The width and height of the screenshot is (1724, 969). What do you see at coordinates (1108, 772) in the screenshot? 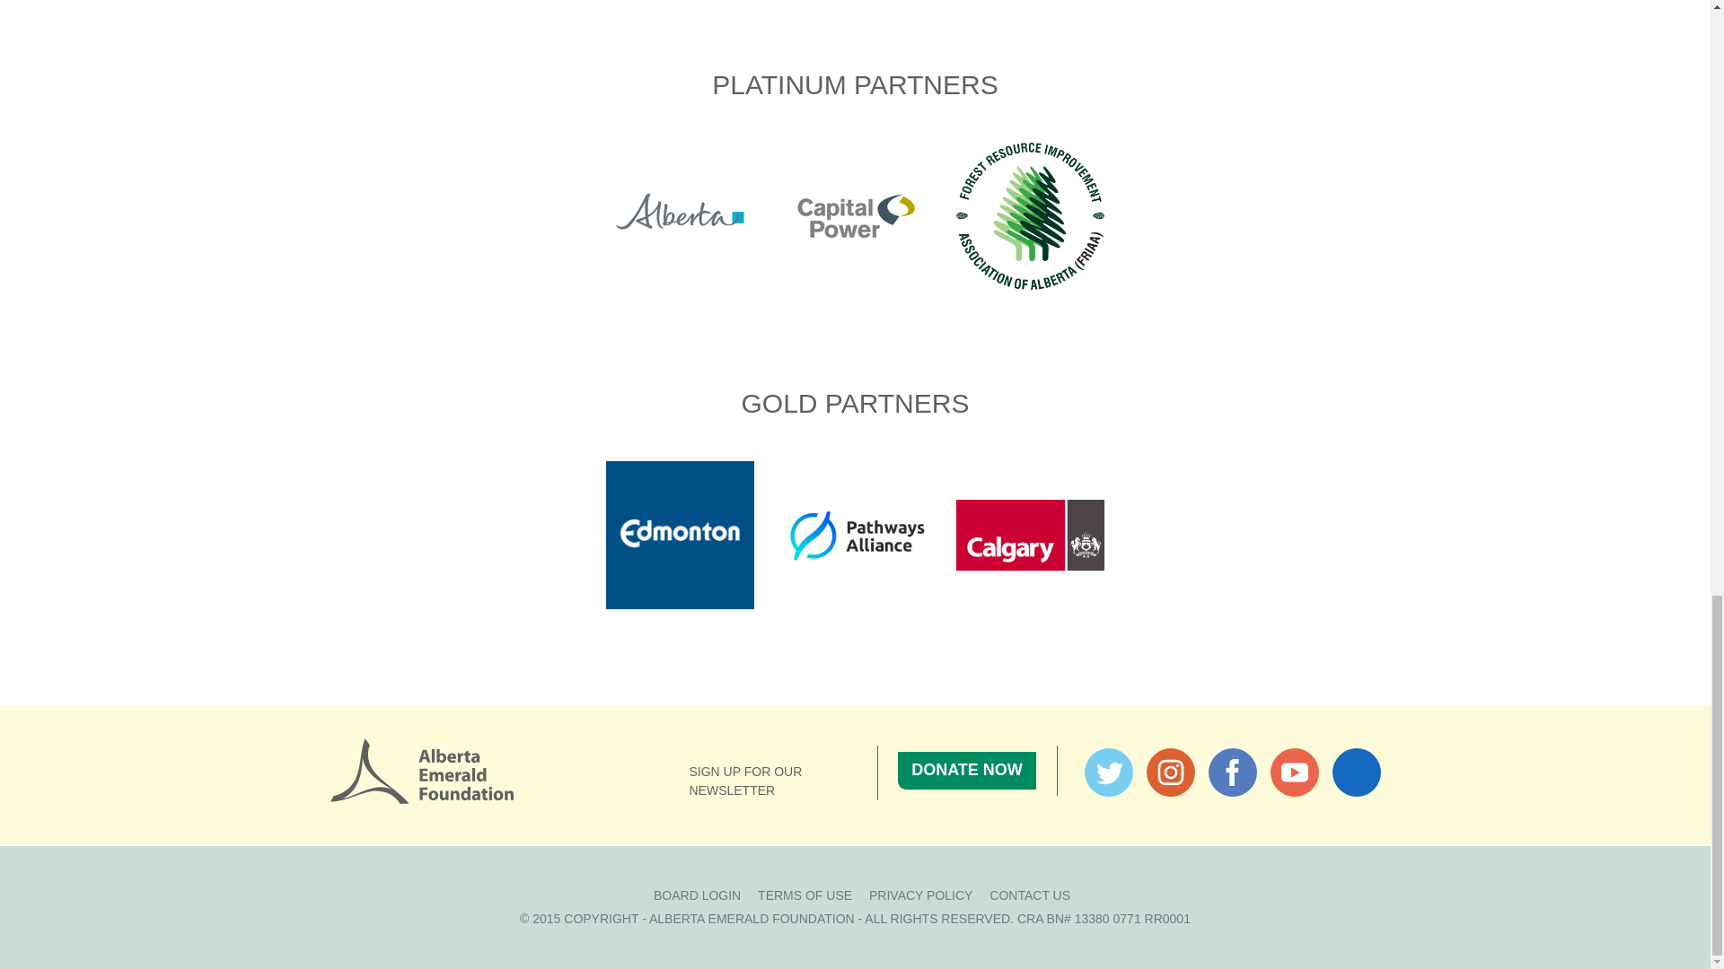
I see `twitter` at bounding box center [1108, 772].